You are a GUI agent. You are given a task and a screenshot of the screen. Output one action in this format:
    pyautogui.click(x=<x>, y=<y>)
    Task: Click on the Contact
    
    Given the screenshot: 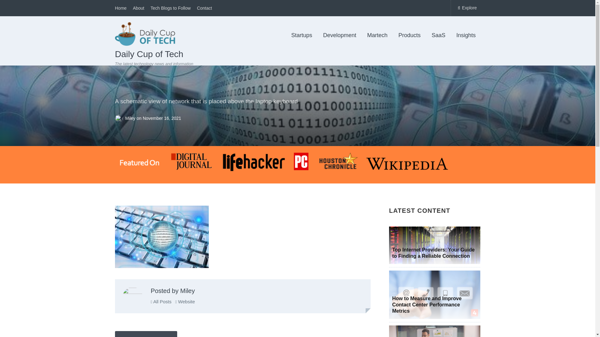 What is the action you would take?
    pyautogui.click(x=204, y=8)
    